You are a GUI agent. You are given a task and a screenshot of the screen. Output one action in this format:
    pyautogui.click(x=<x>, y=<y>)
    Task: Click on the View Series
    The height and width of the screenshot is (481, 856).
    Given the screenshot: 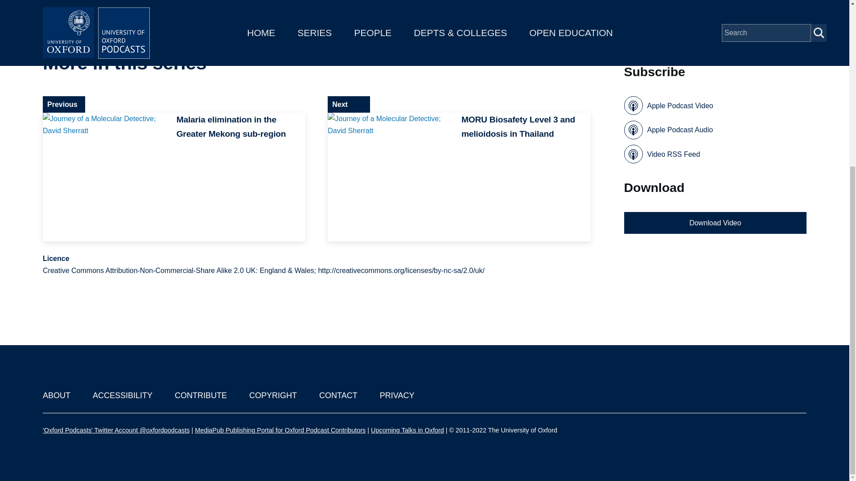 What is the action you would take?
    pyautogui.click(x=564, y=63)
    